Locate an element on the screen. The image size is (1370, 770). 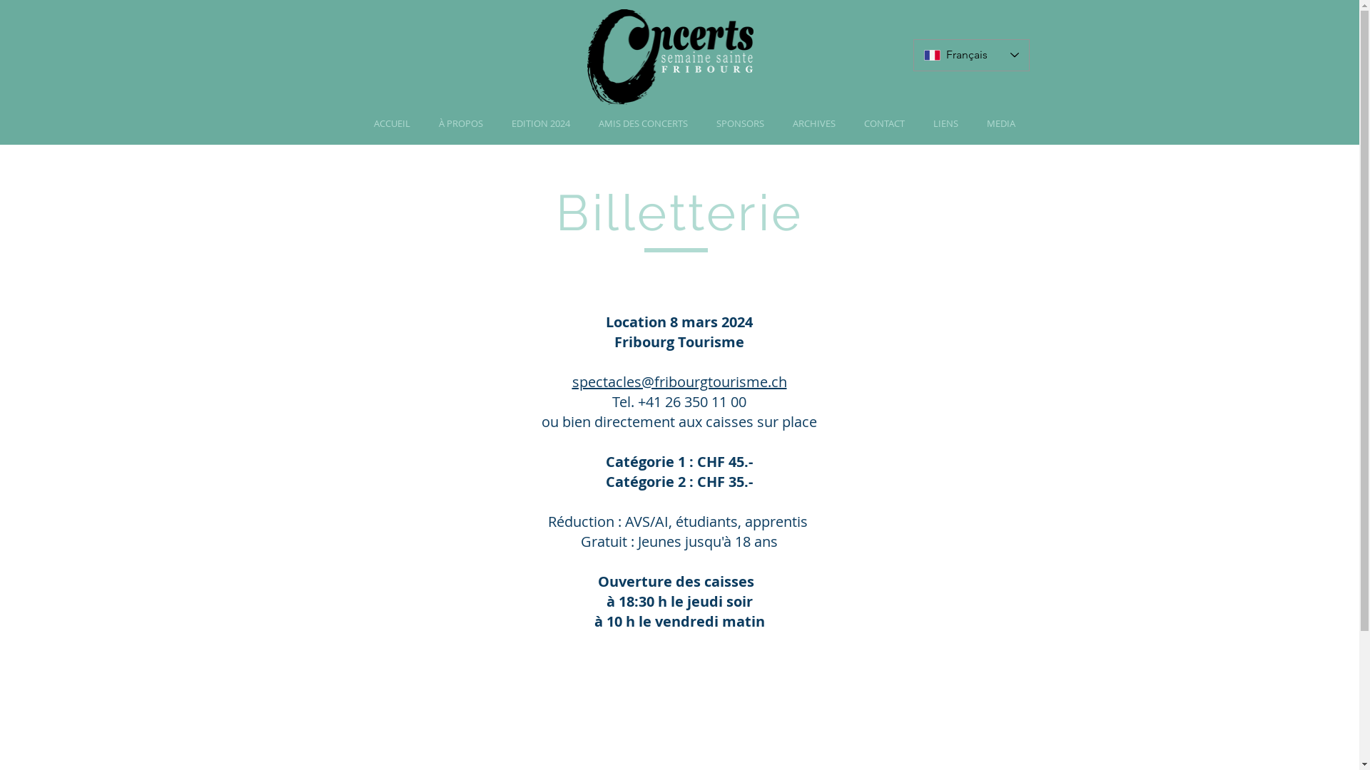
ARCHIVES is located at coordinates (813, 124).